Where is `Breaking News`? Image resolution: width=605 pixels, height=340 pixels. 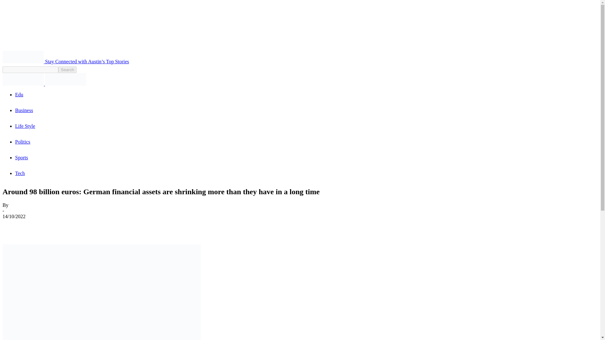
Breaking News is located at coordinates (23, 79).